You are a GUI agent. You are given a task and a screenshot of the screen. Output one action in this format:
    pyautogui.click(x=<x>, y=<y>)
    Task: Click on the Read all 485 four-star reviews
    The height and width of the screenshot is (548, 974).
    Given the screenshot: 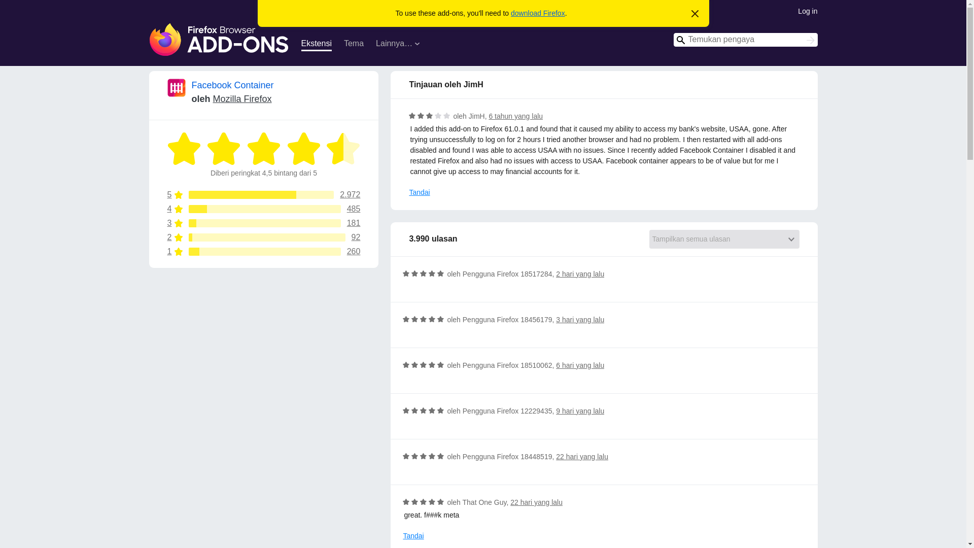 What is the action you would take?
    pyautogui.click(x=264, y=209)
    